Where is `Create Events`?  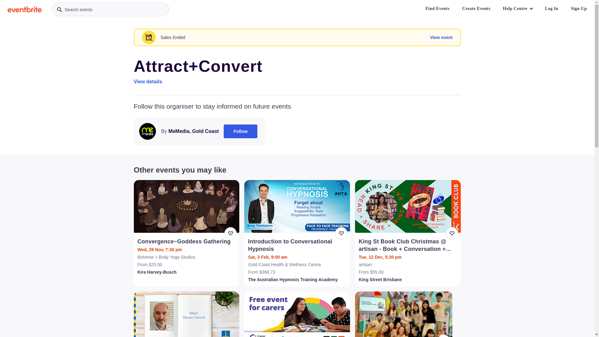 Create Events is located at coordinates (476, 9).